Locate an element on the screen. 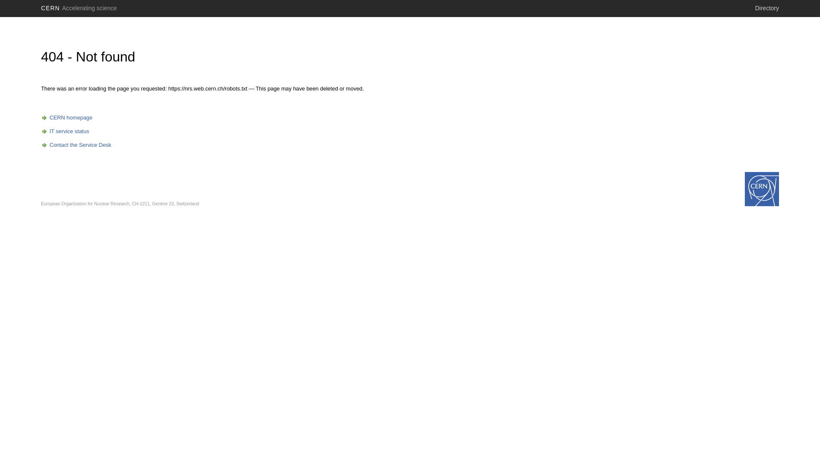 The width and height of the screenshot is (820, 461). www.cern.ch is located at coordinates (762, 189).